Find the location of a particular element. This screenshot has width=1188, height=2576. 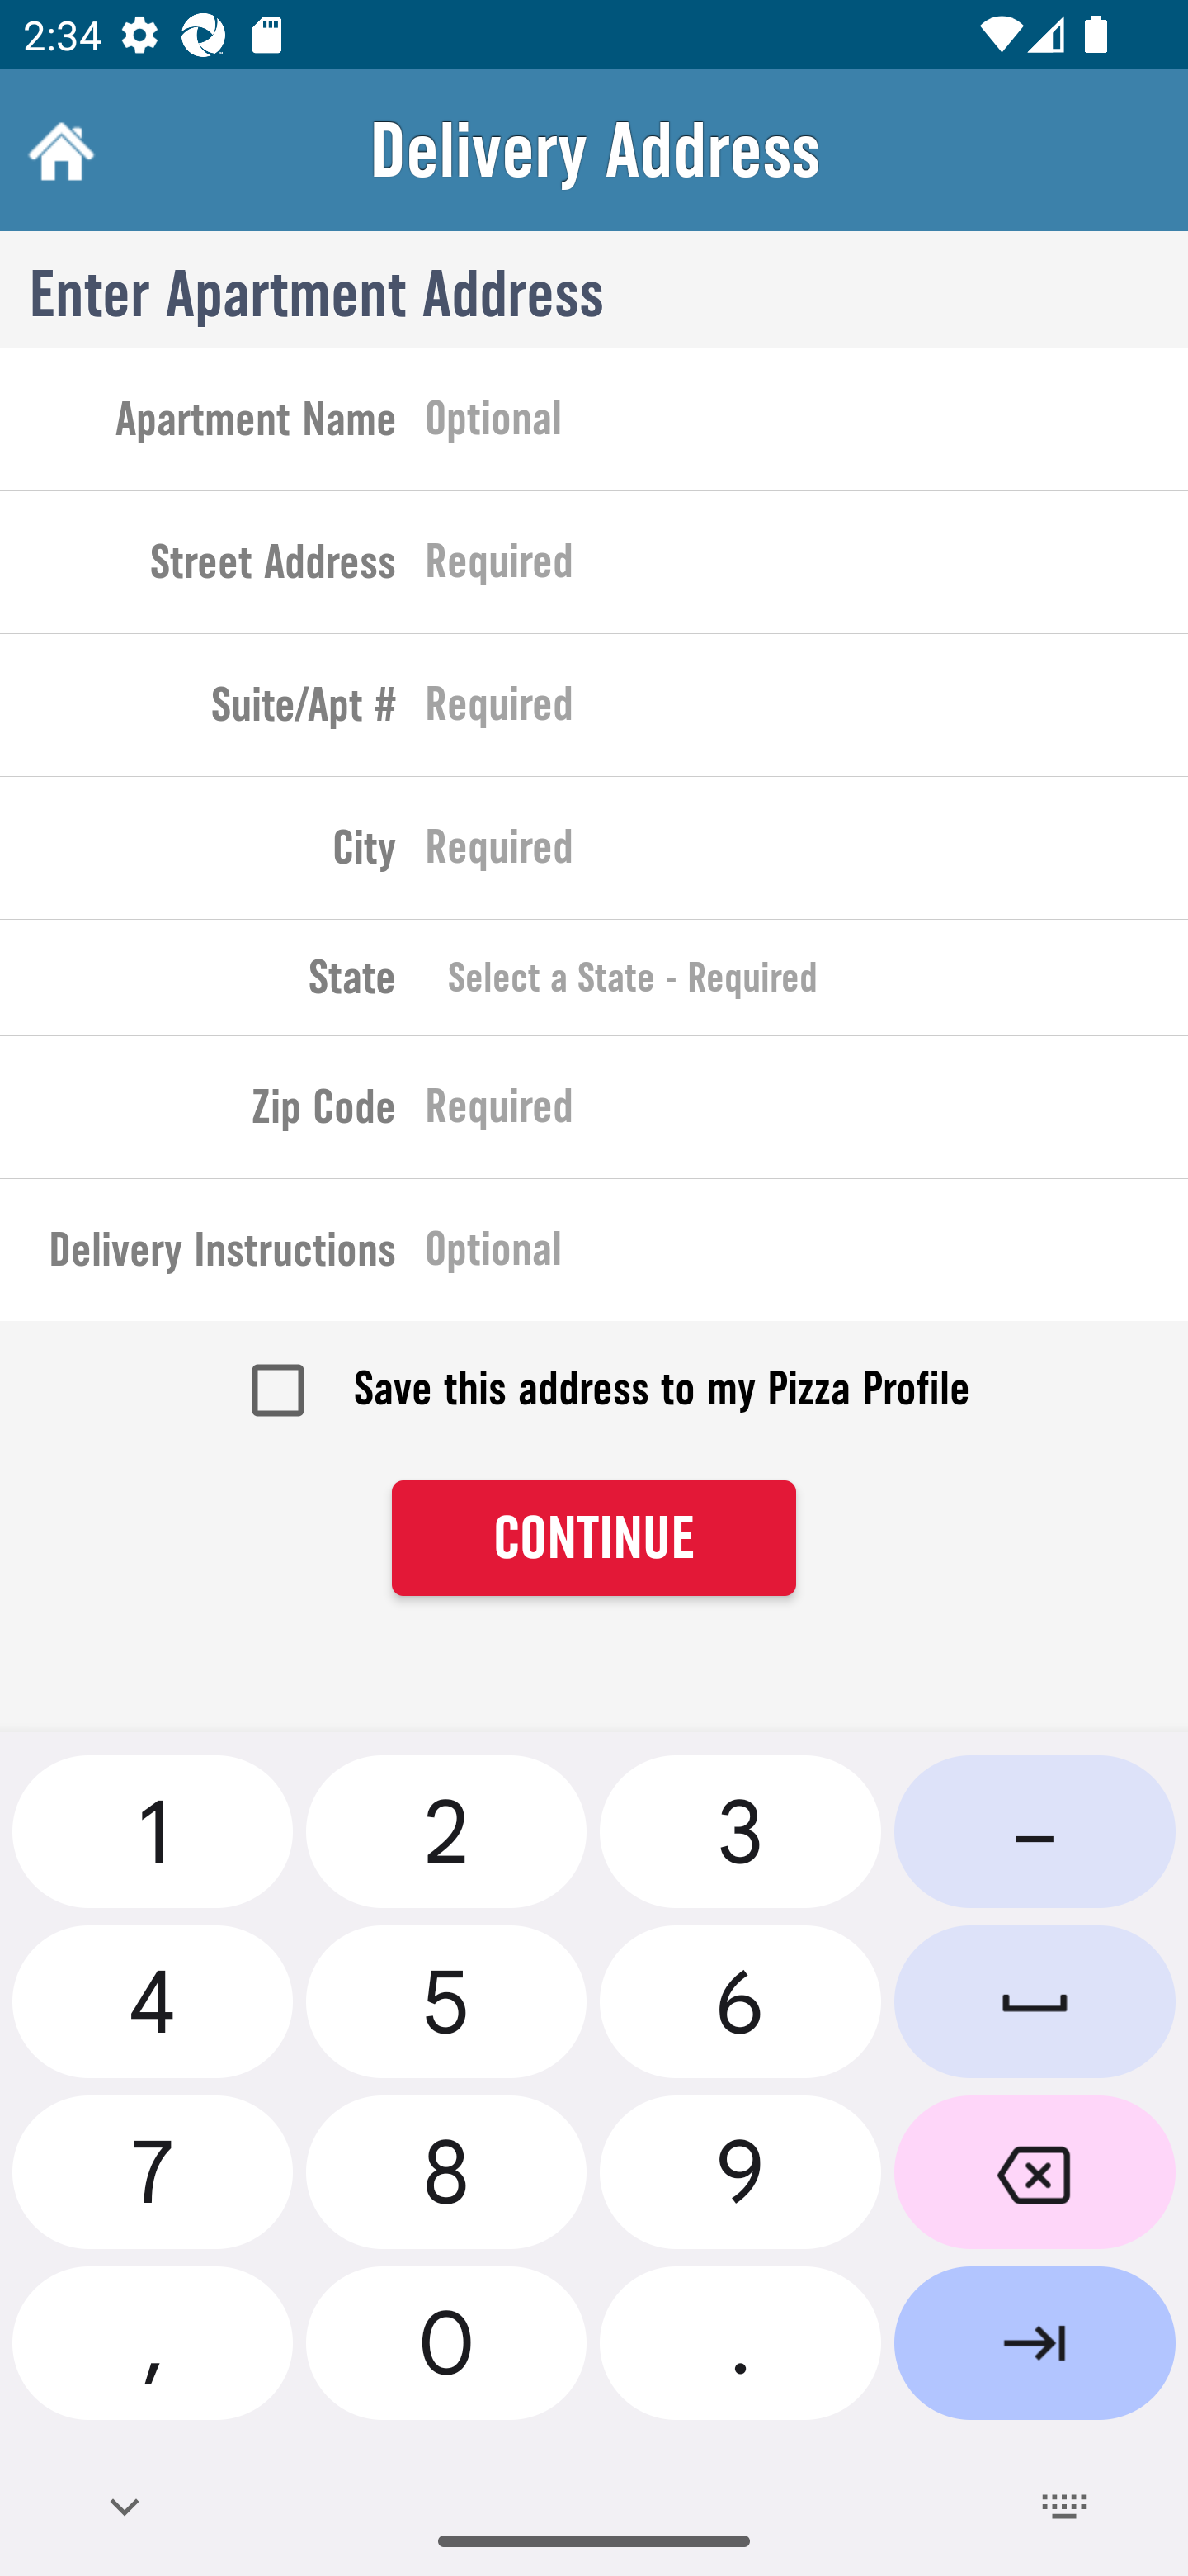

Required is located at coordinates (807, 568).